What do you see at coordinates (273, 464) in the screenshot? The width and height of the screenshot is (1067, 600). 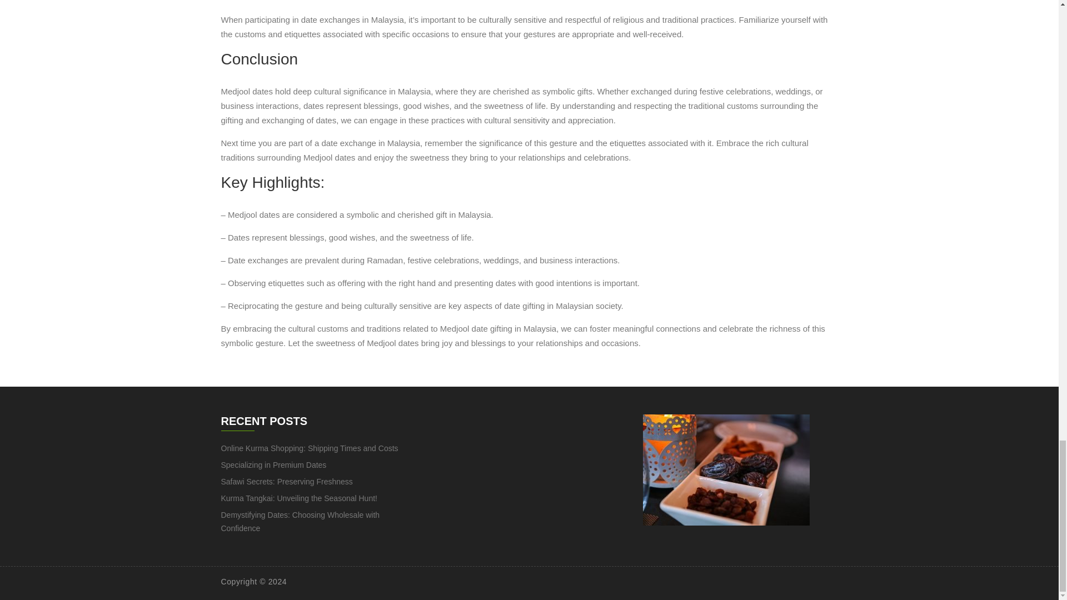 I see `Specializing in Premium Dates` at bounding box center [273, 464].